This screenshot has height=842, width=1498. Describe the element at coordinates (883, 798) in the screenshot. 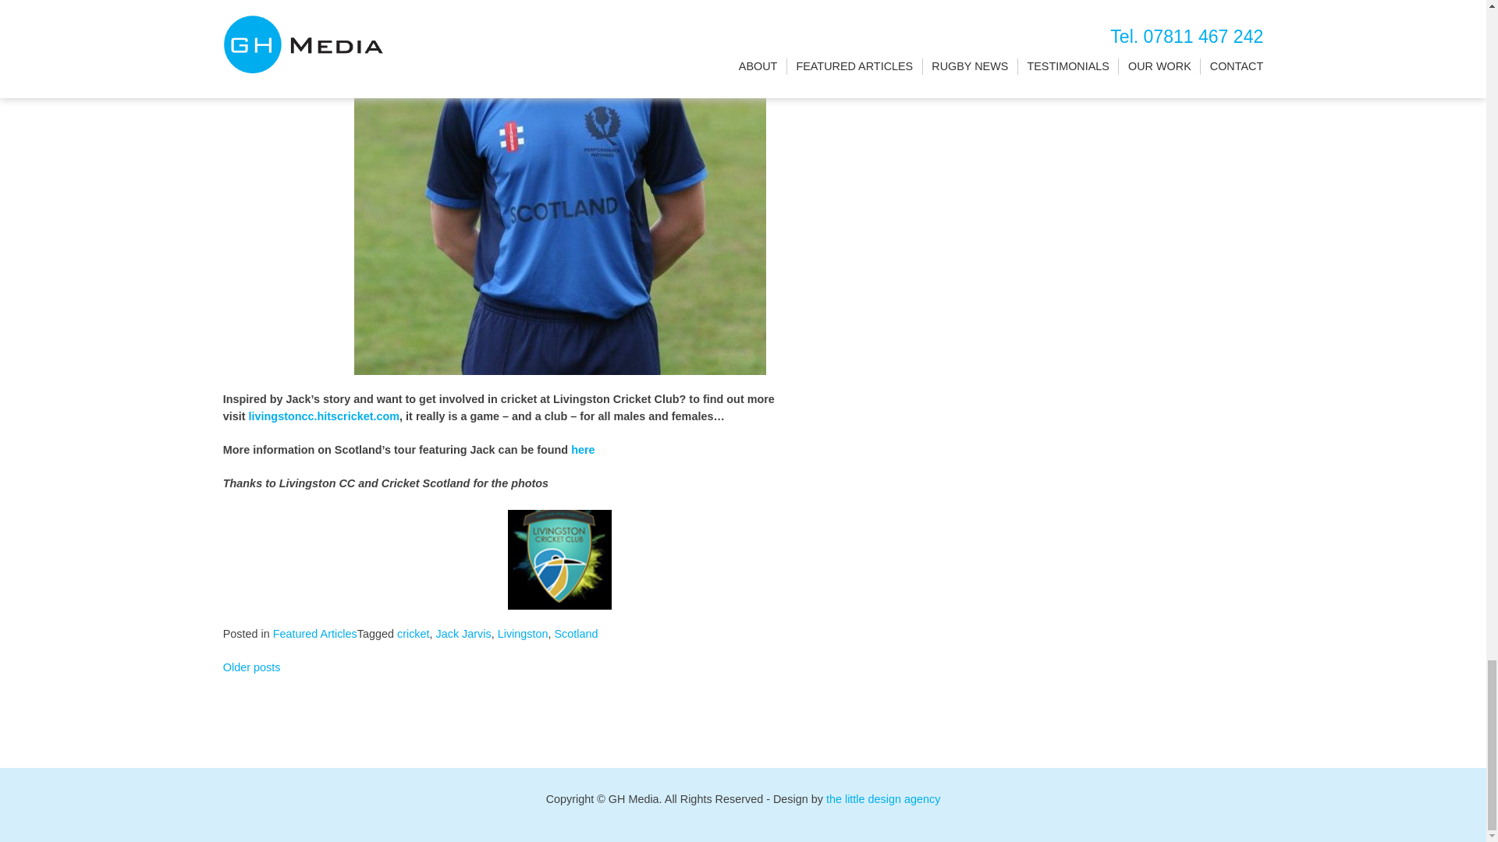

I see `the little design agency` at that location.